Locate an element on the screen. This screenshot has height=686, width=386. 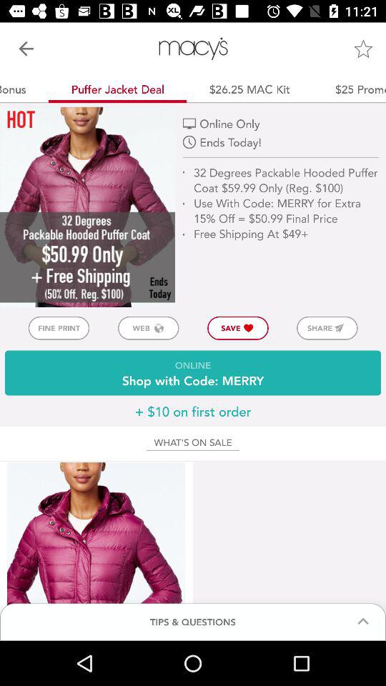
jump until the $10 bonus is located at coordinates (24, 89).